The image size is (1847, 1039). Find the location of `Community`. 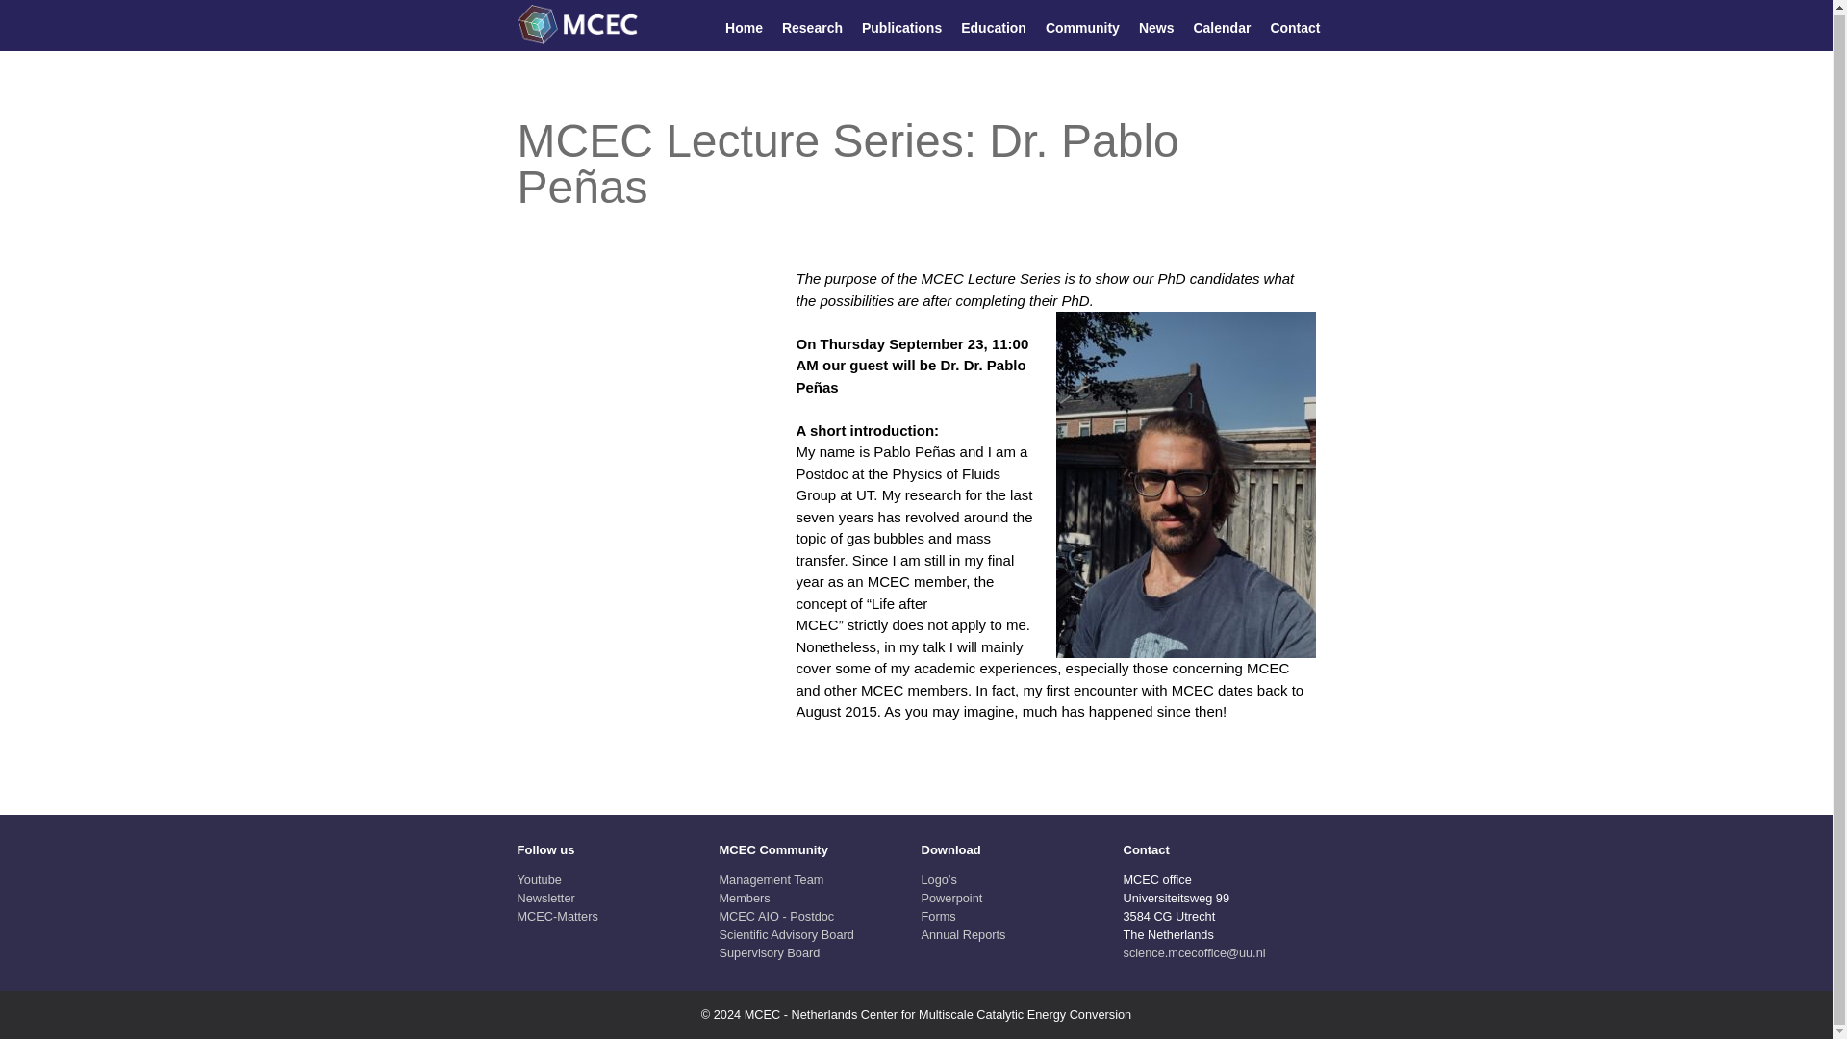

Community is located at coordinates (1081, 27).